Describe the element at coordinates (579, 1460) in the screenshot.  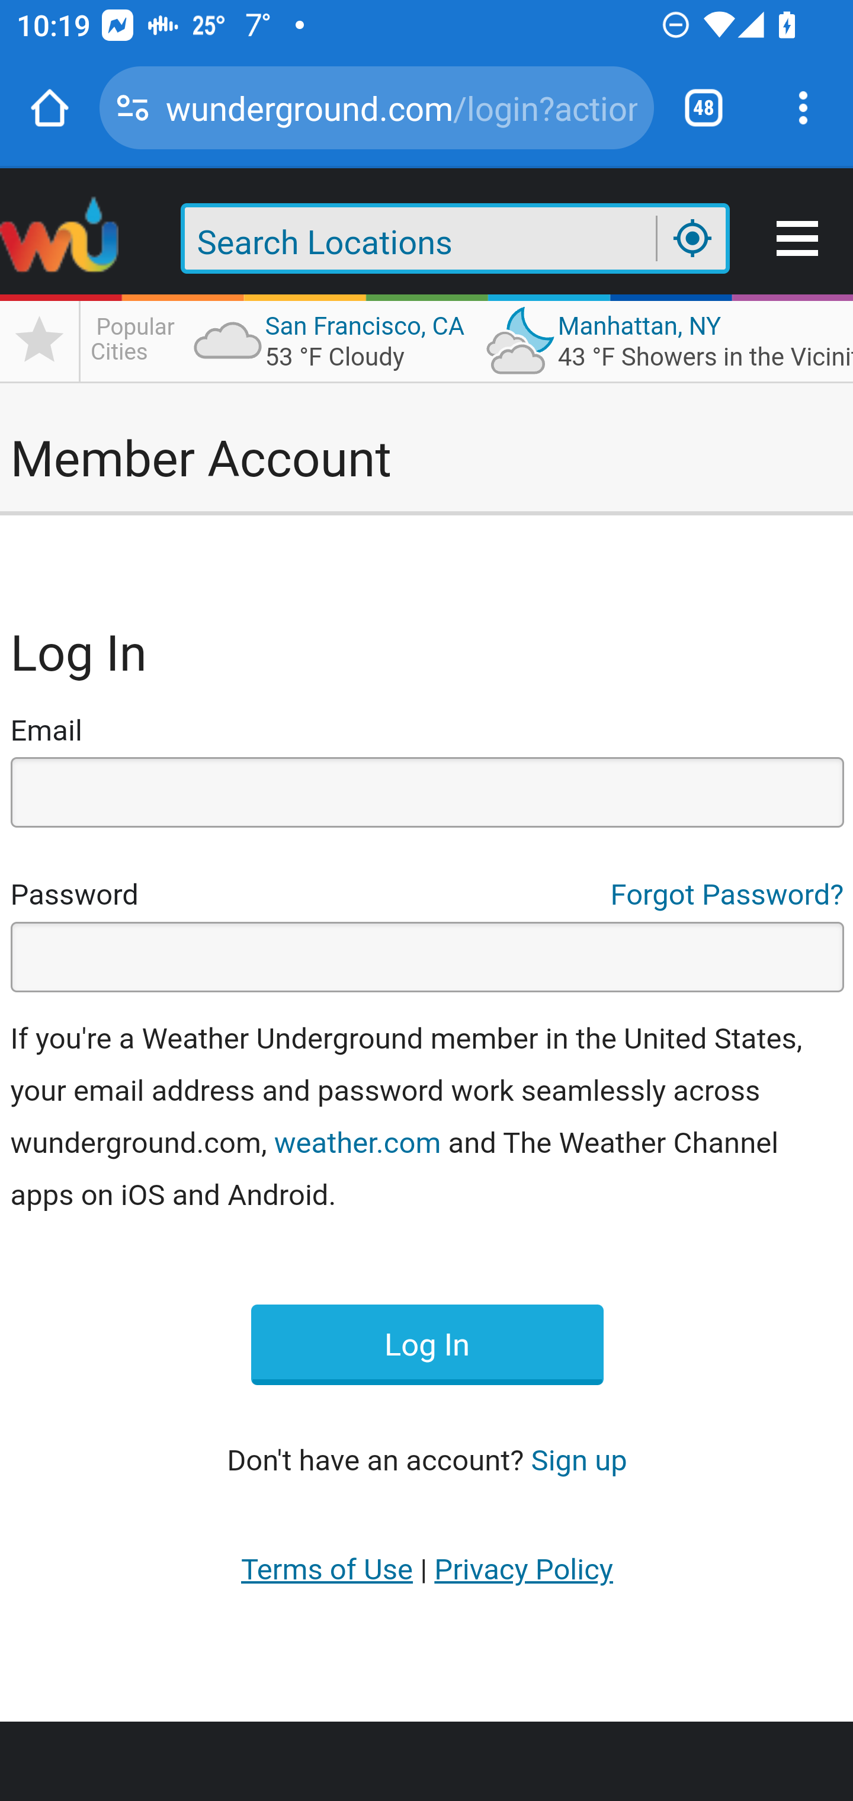
I see `Sign up` at that location.